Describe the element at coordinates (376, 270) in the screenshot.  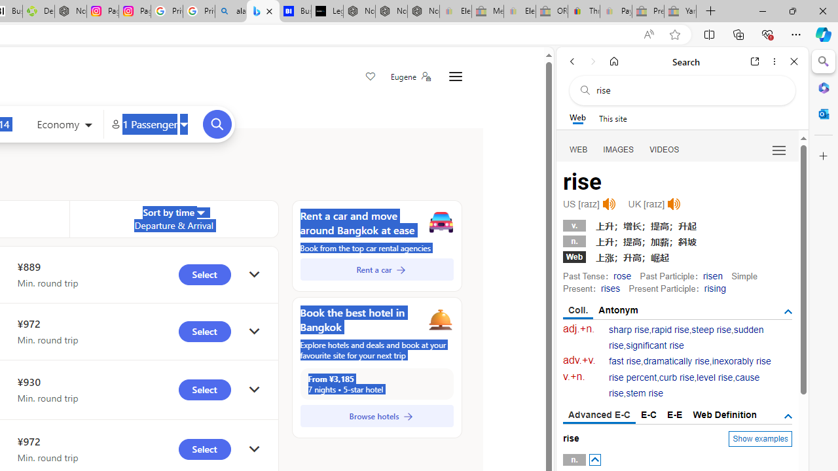
I see `Rent a car` at that location.